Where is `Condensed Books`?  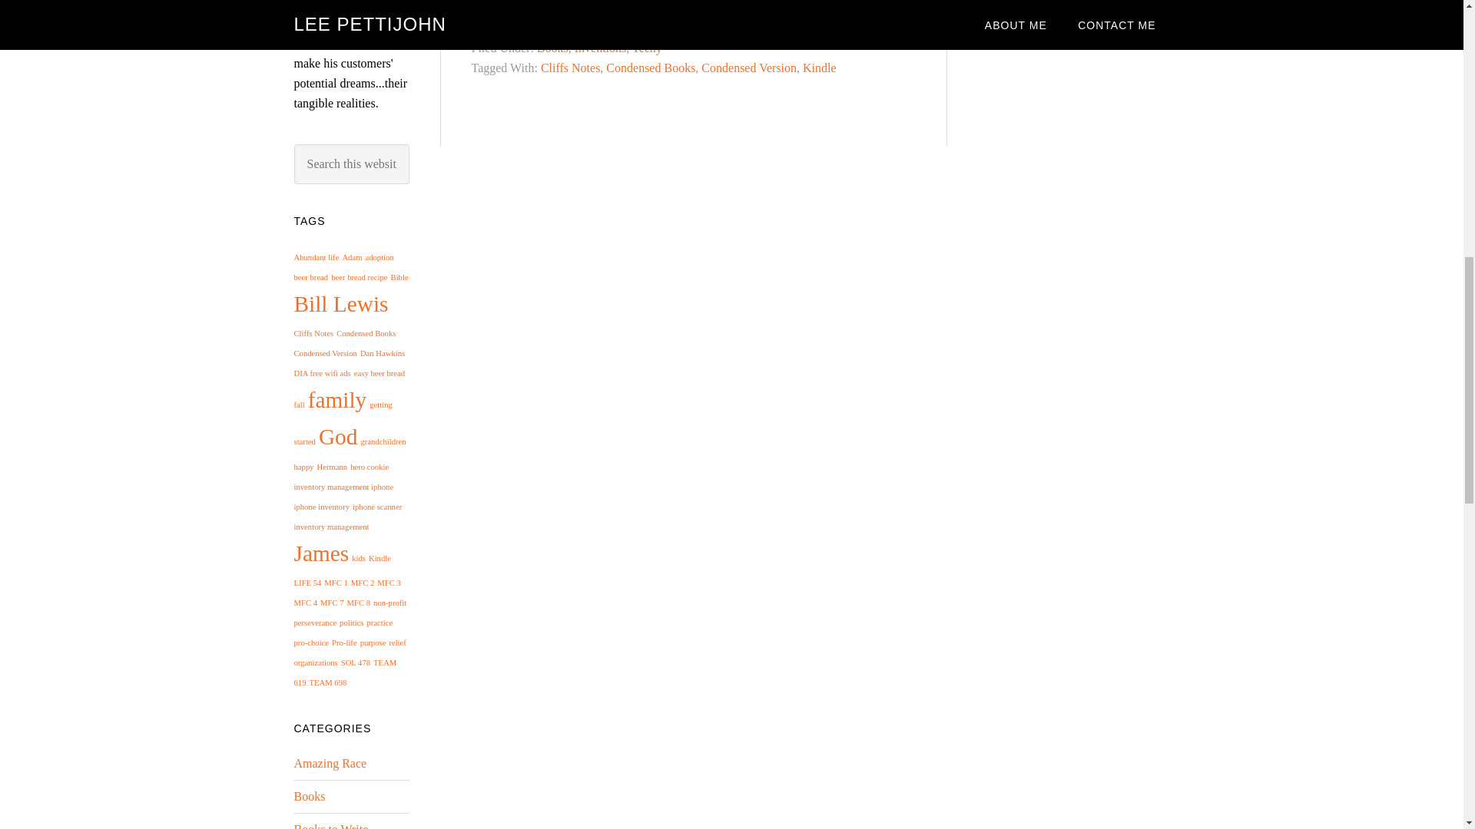
Condensed Books is located at coordinates (650, 68).